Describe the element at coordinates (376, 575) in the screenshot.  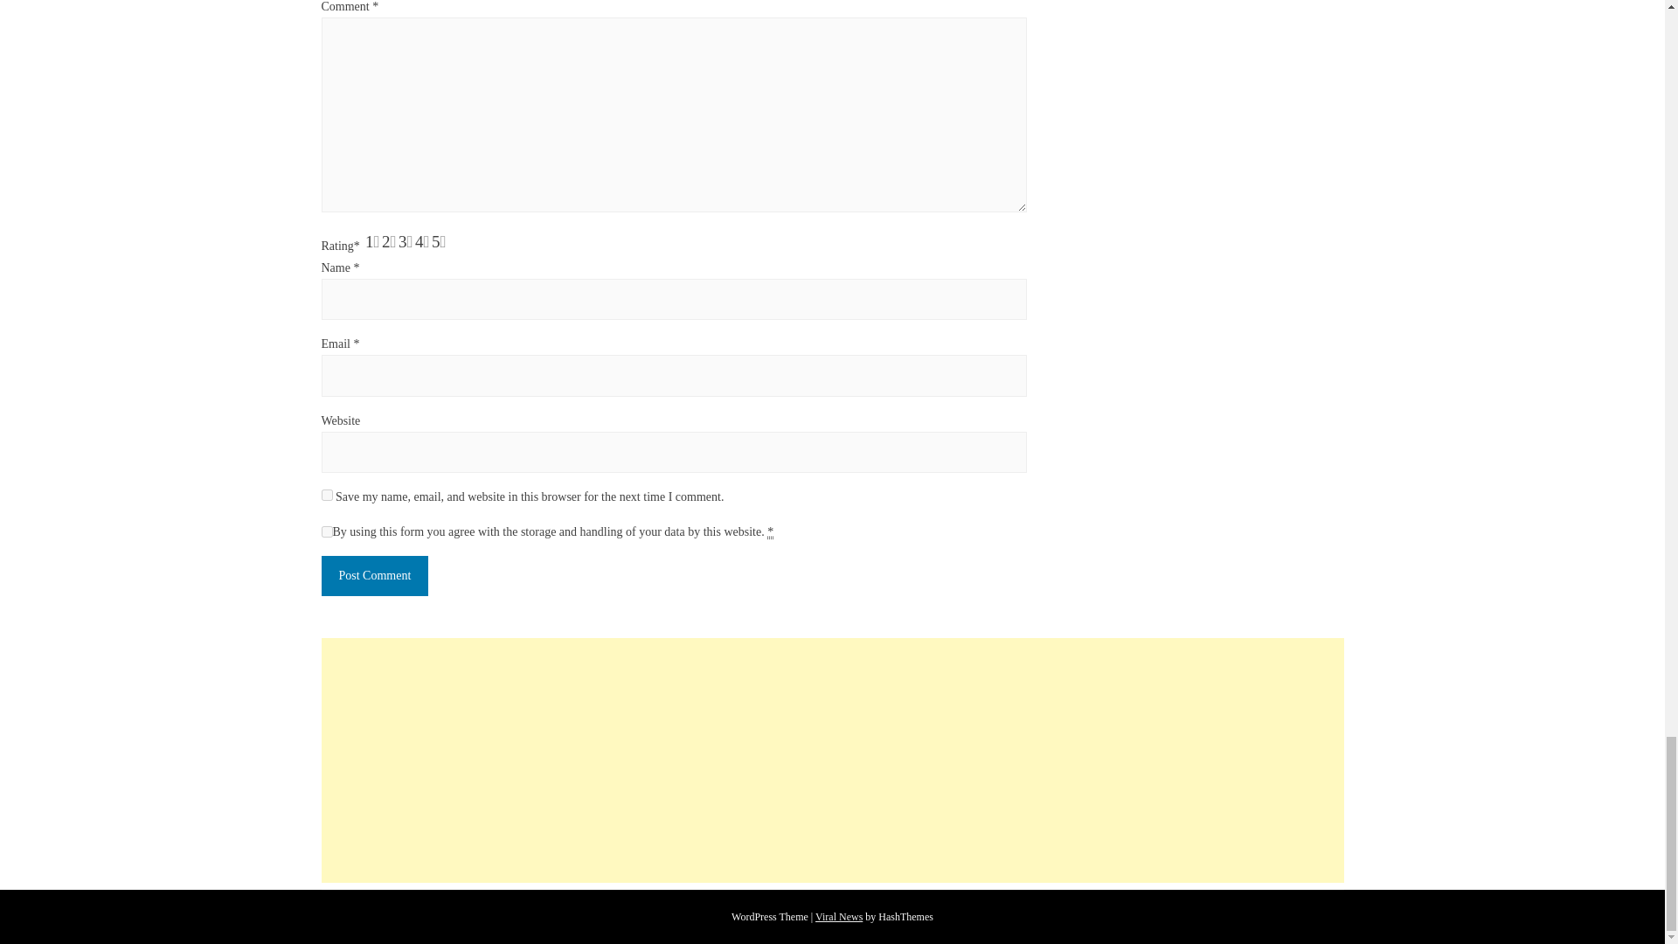
I see `Post Comment` at that location.